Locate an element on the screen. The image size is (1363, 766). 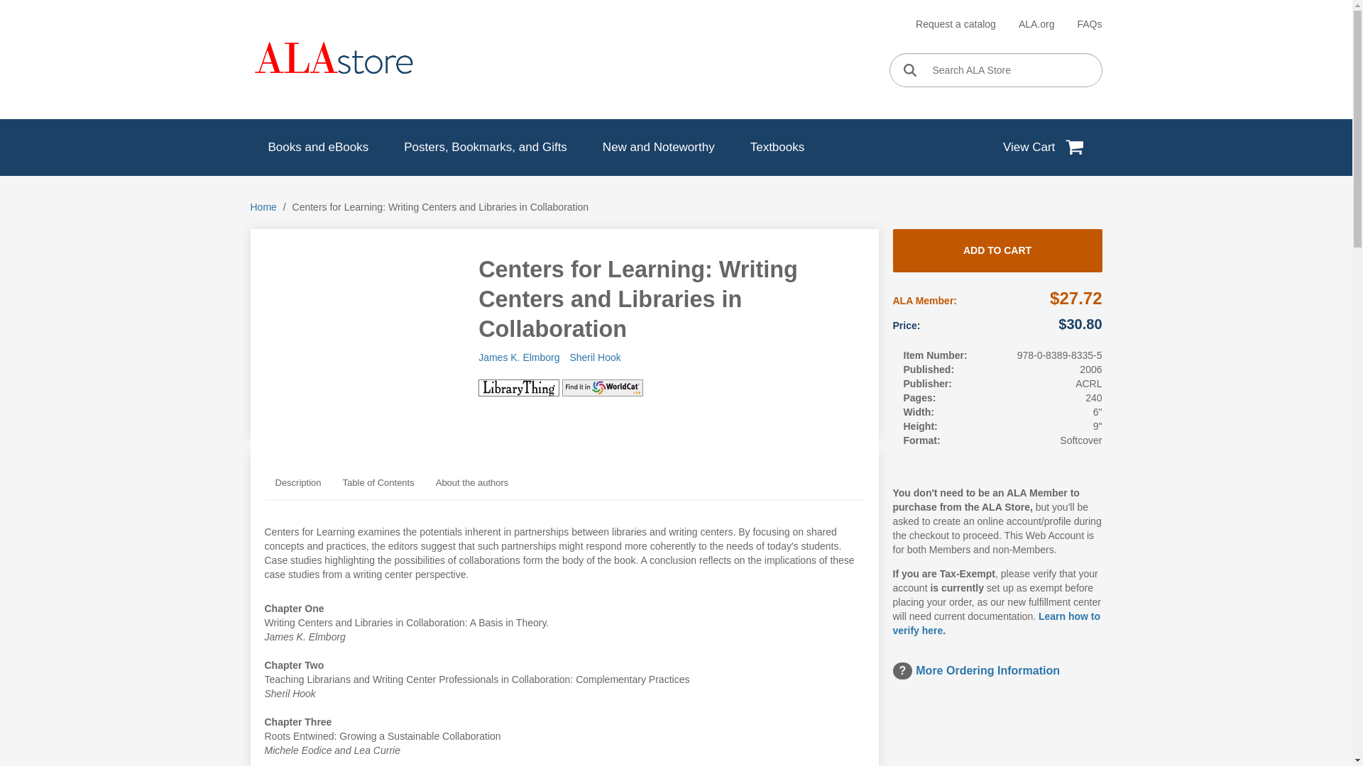
Posters, Bookmarks, and Gifts is located at coordinates (485, 148).